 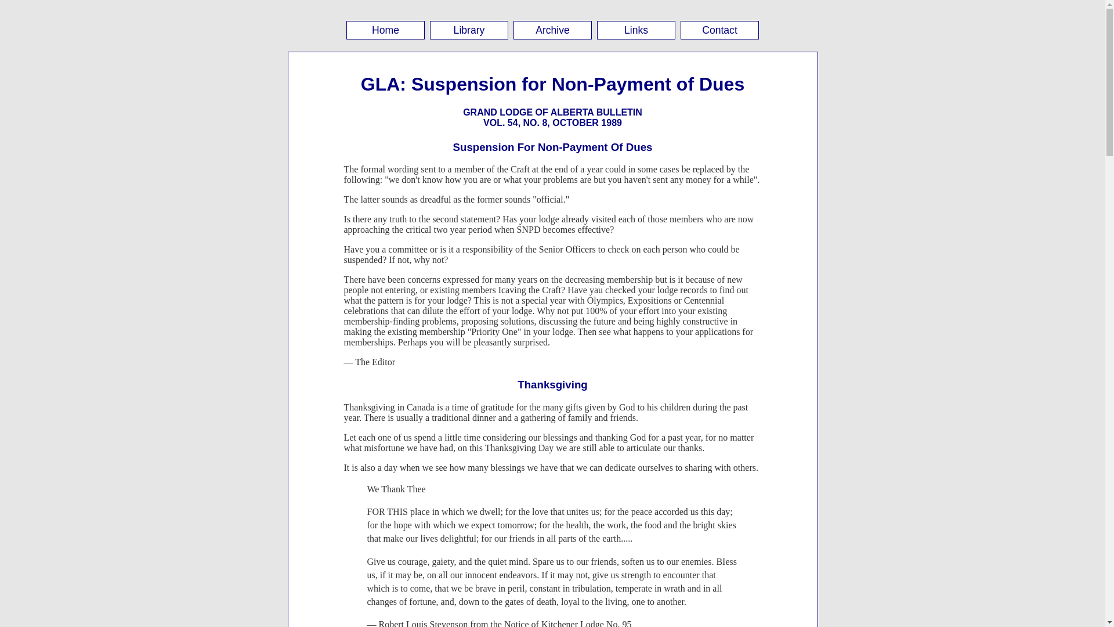 What do you see at coordinates (385, 30) in the screenshot?
I see `Home` at bounding box center [385, 30].